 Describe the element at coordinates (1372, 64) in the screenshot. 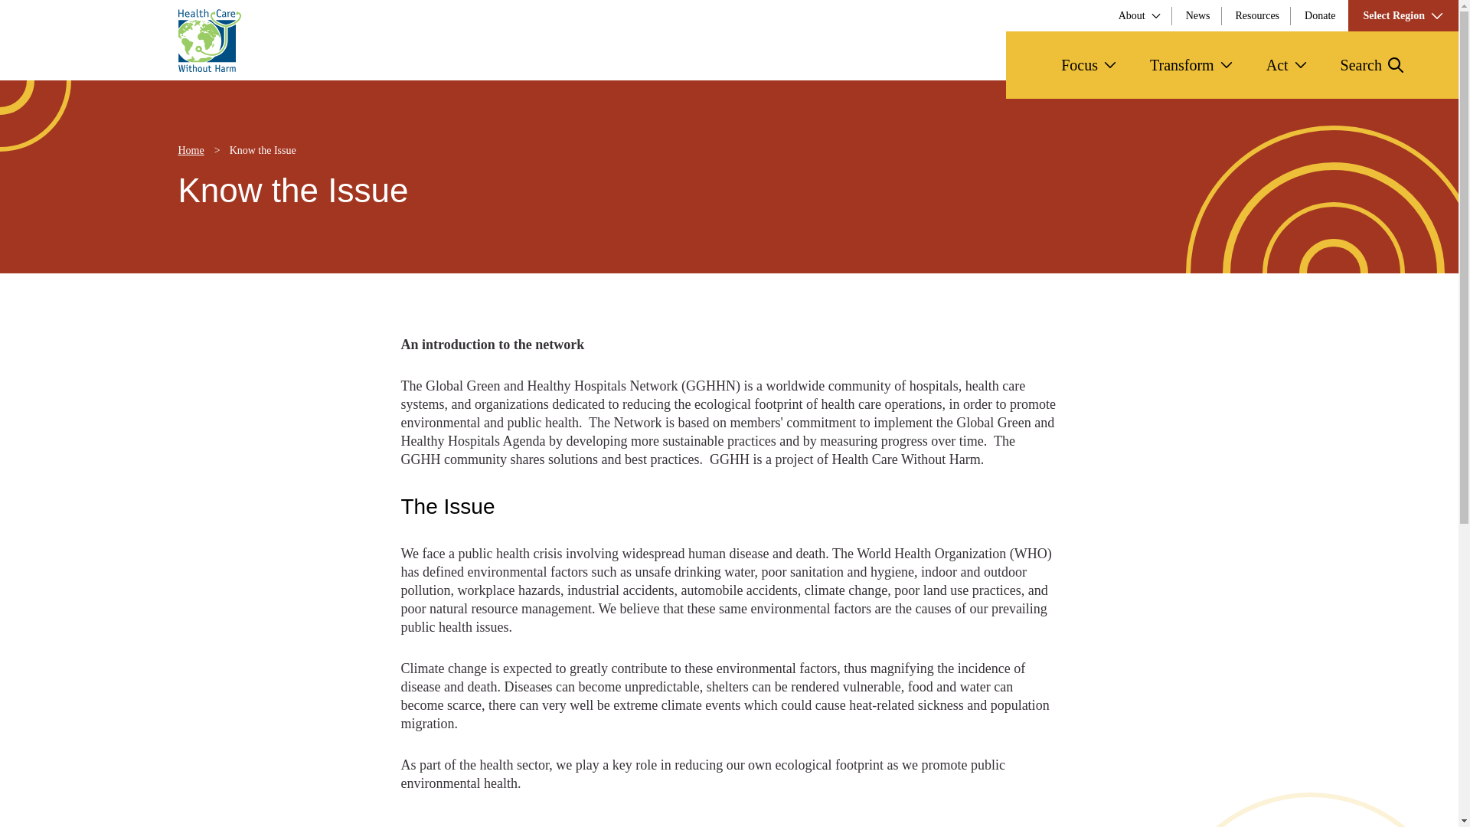

I see `Search` at that location.